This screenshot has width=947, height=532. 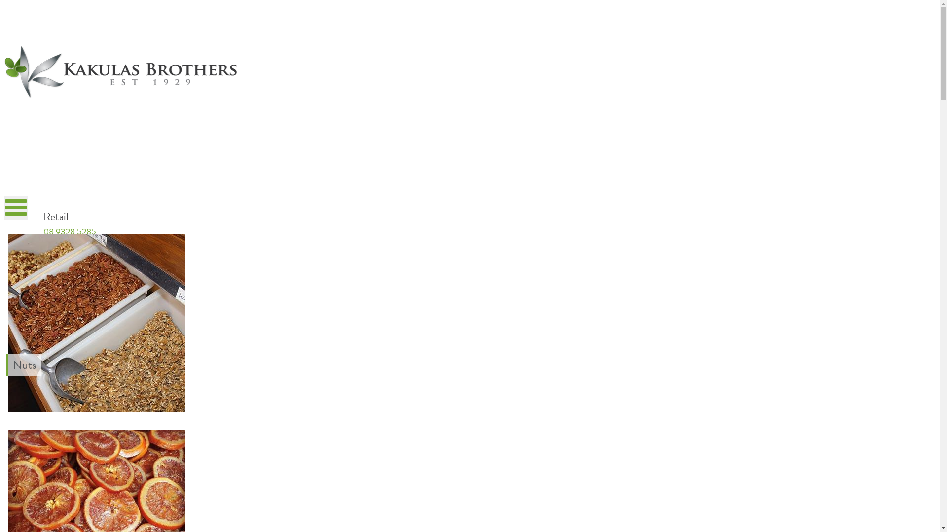 I want to click on Nuts, so click(x=96, y=409).